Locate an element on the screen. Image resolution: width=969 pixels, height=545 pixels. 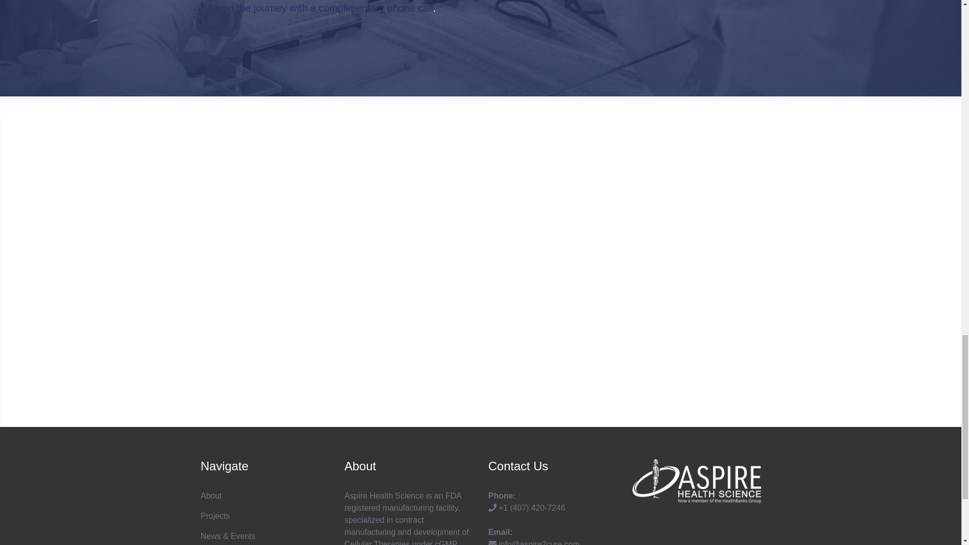
About is located at coordinates (211, 496).